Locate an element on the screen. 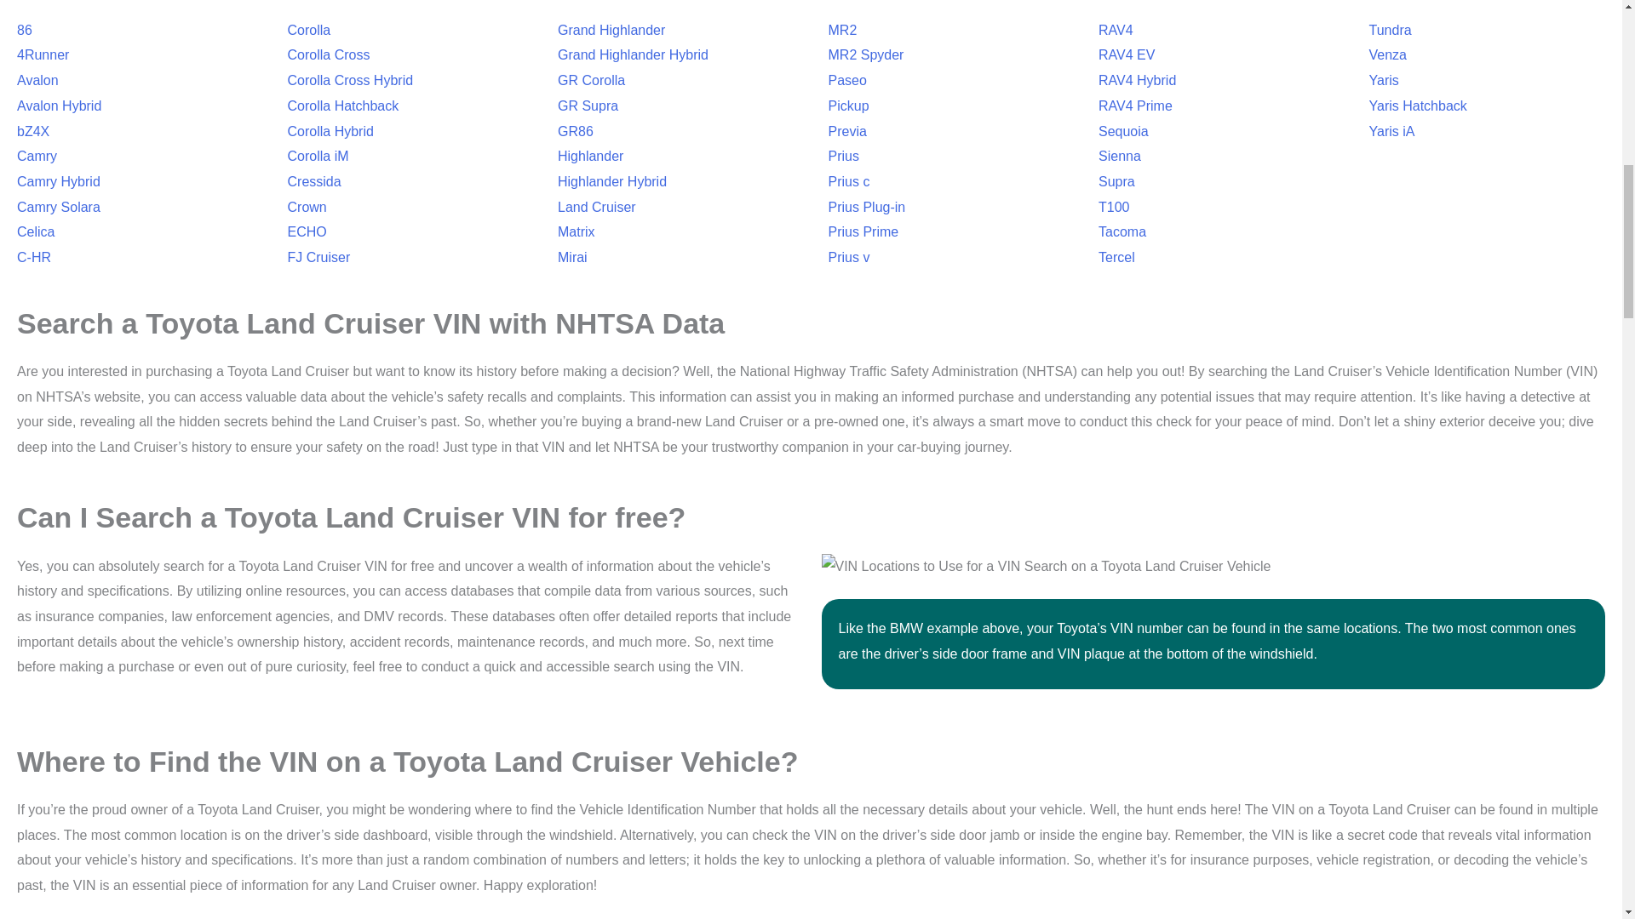 Image resolution: width=1635 pixels, height=919 pixels. Corolla iM is located at coordinates (318, 156).